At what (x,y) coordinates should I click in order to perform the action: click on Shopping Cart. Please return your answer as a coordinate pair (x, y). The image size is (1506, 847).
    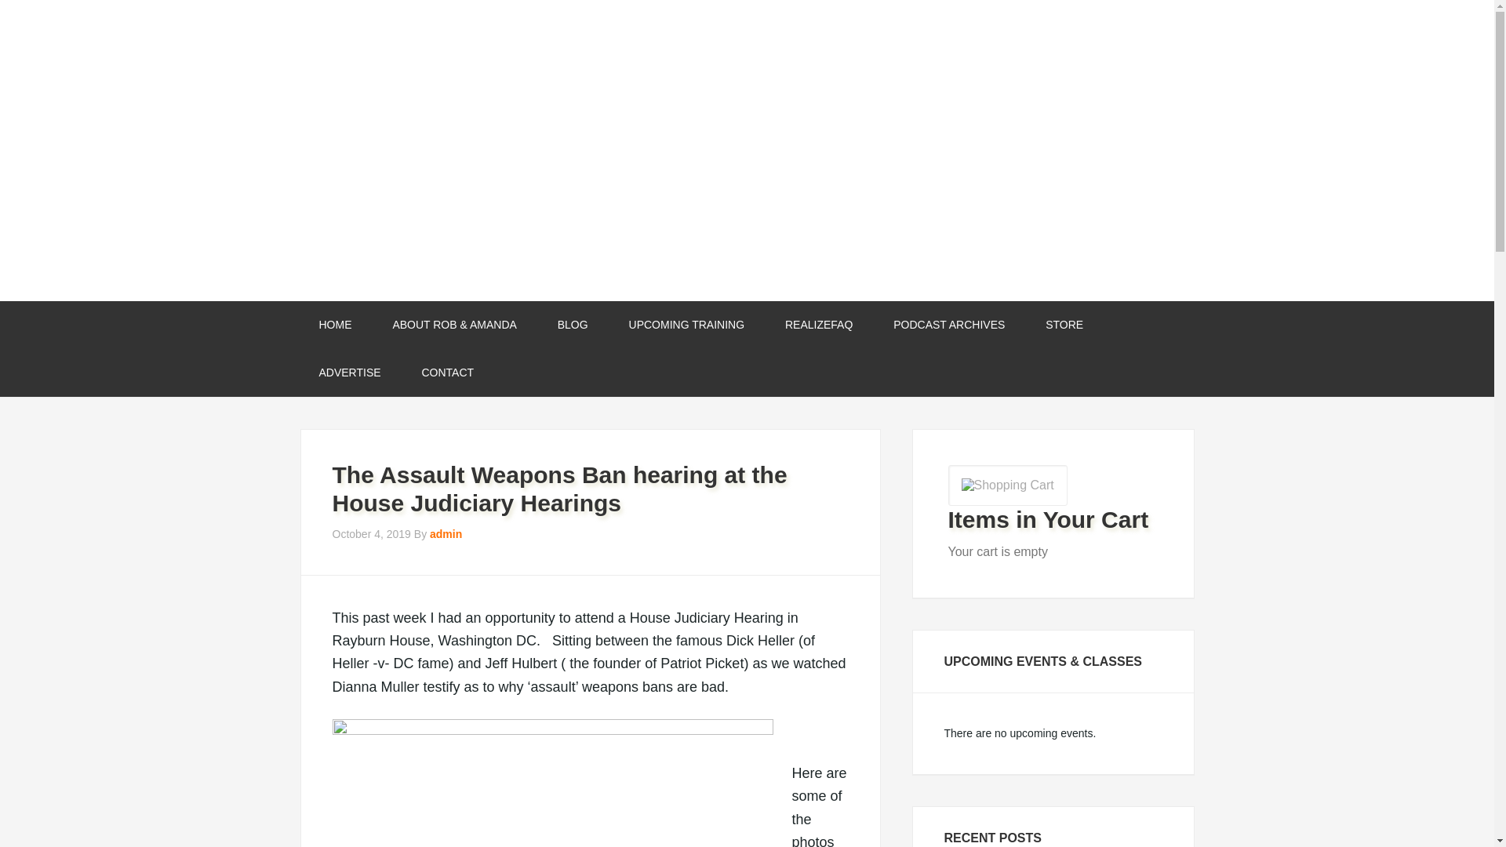
    Looking at the image, I should click on (1006, 485).